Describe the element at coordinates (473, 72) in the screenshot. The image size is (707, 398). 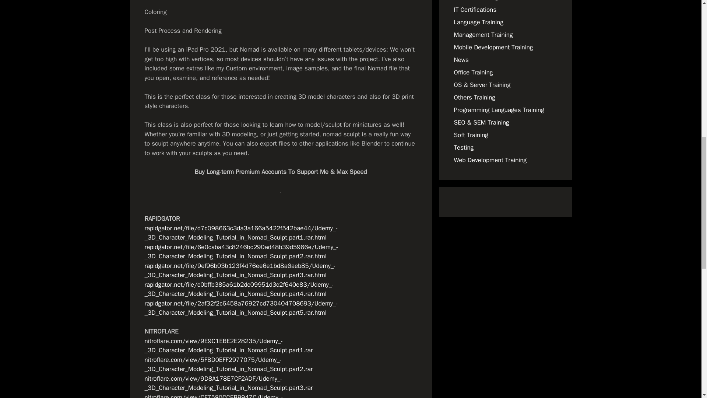
I see `Office Training` at that location.